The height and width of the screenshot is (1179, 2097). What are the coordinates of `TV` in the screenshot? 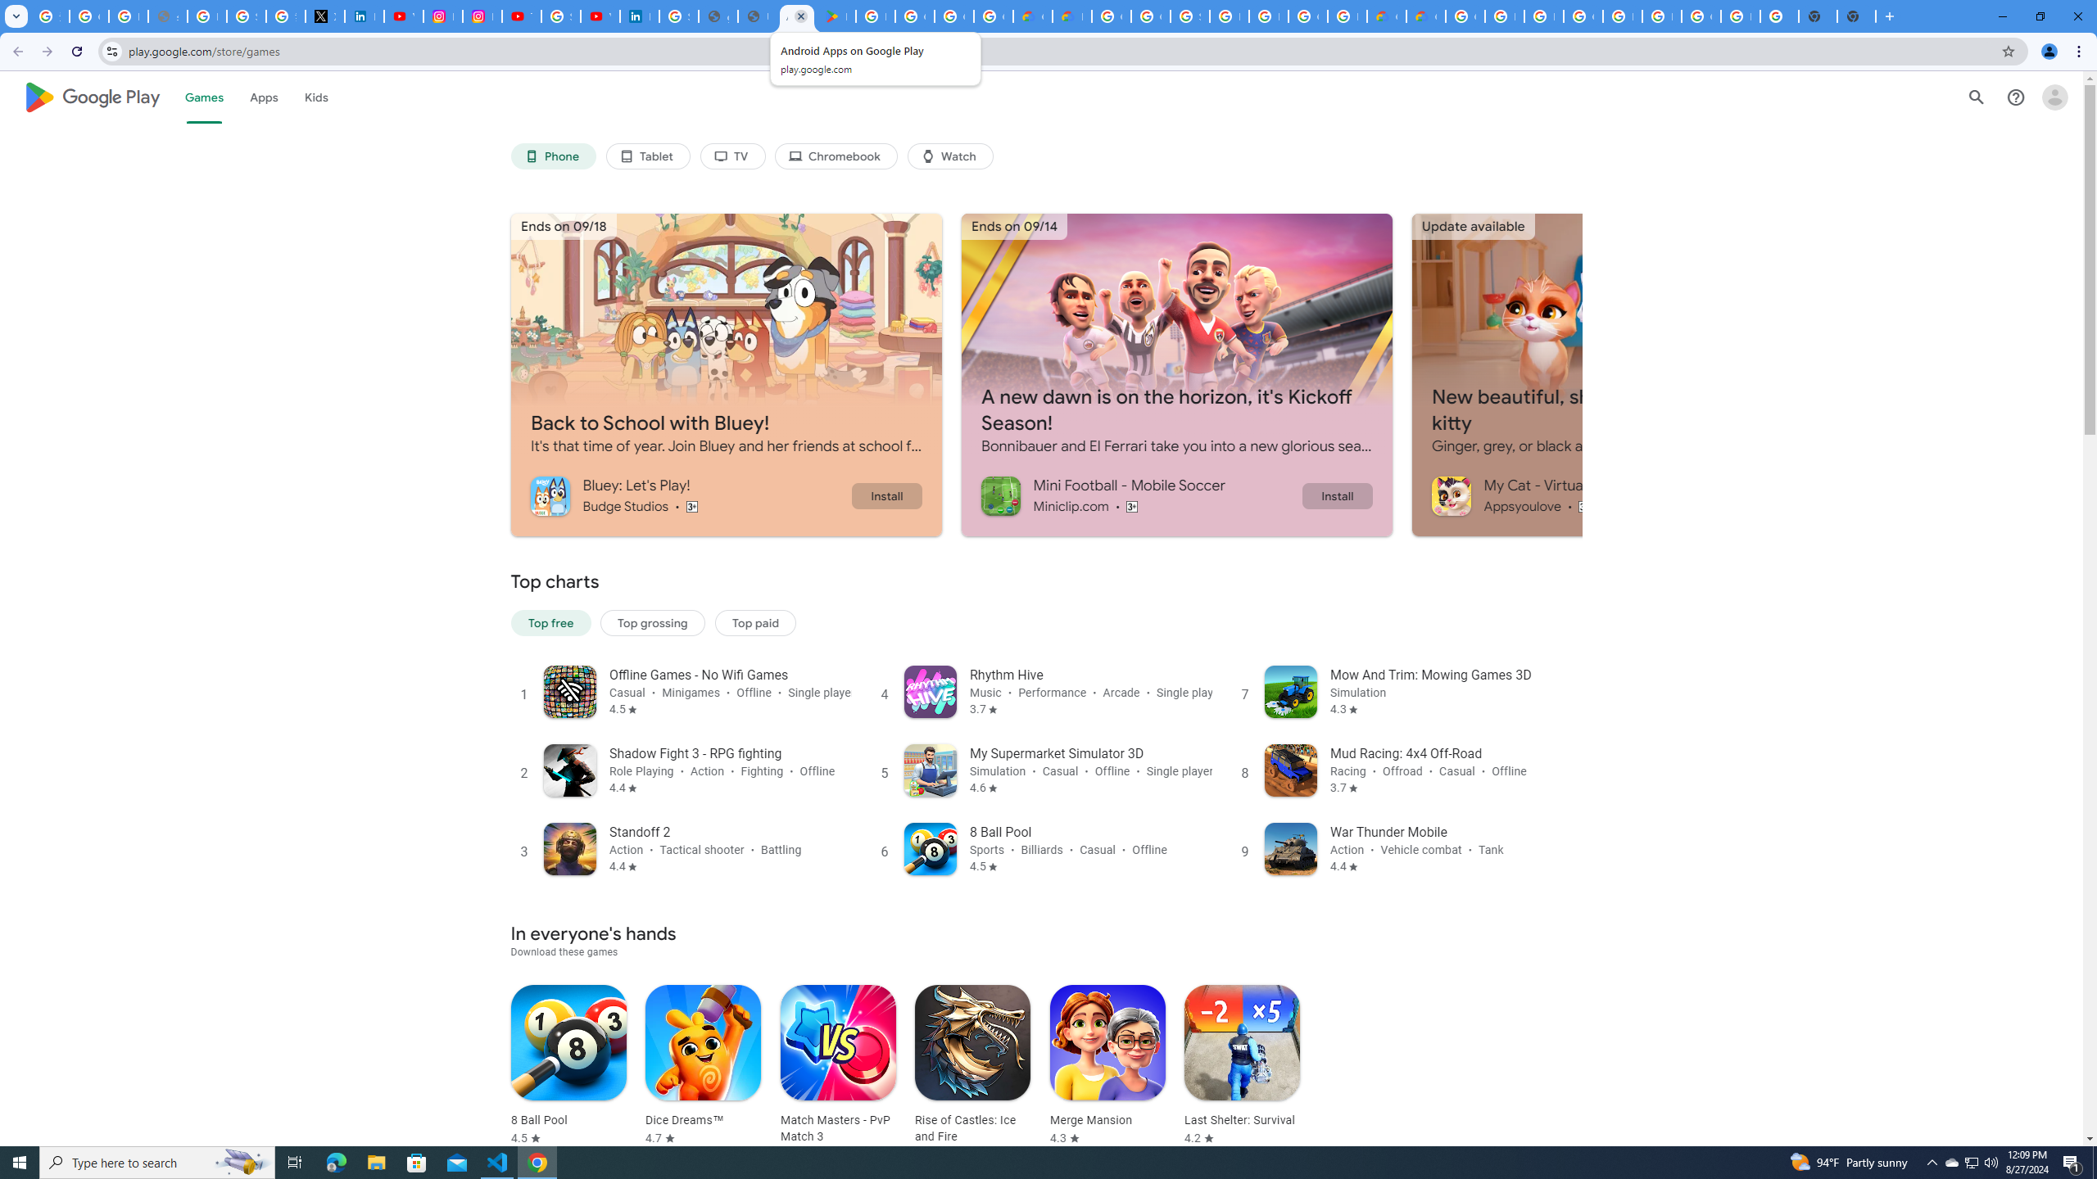 It's located at (732, 156).